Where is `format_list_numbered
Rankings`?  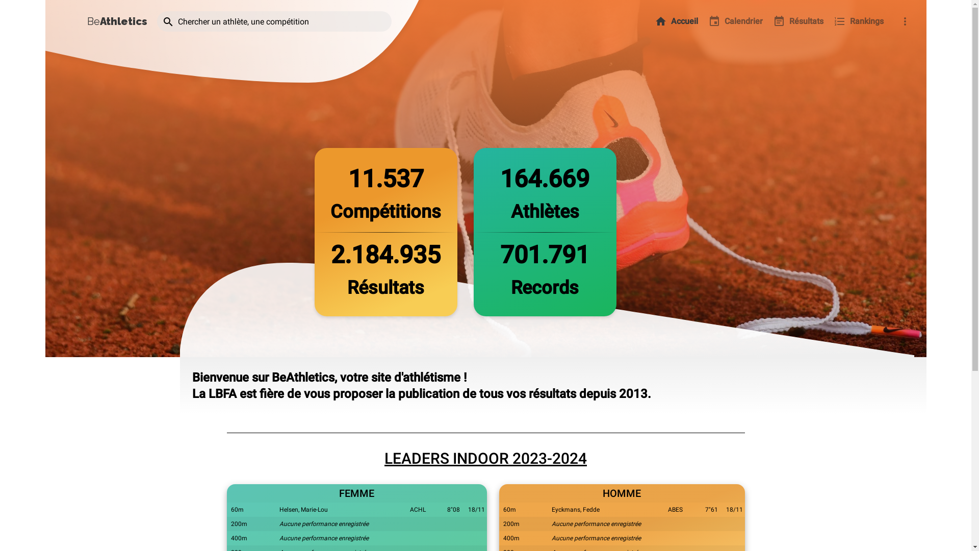
format_list_numbered
Rankings is located at coordinates (858, 21).